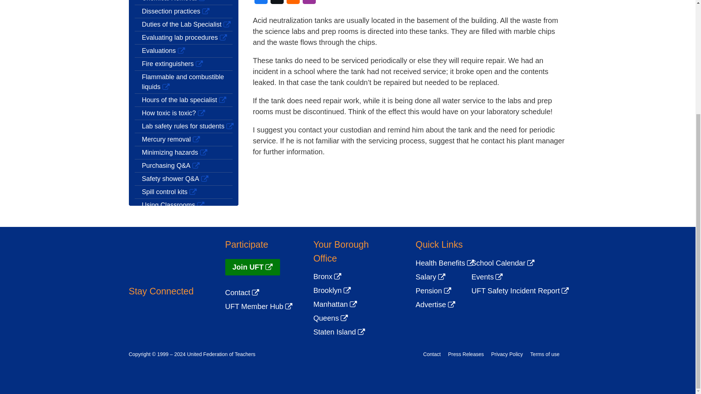  Describe the element at coordinates (196, 316) in the screenshot. I see `TikTok` at that location.